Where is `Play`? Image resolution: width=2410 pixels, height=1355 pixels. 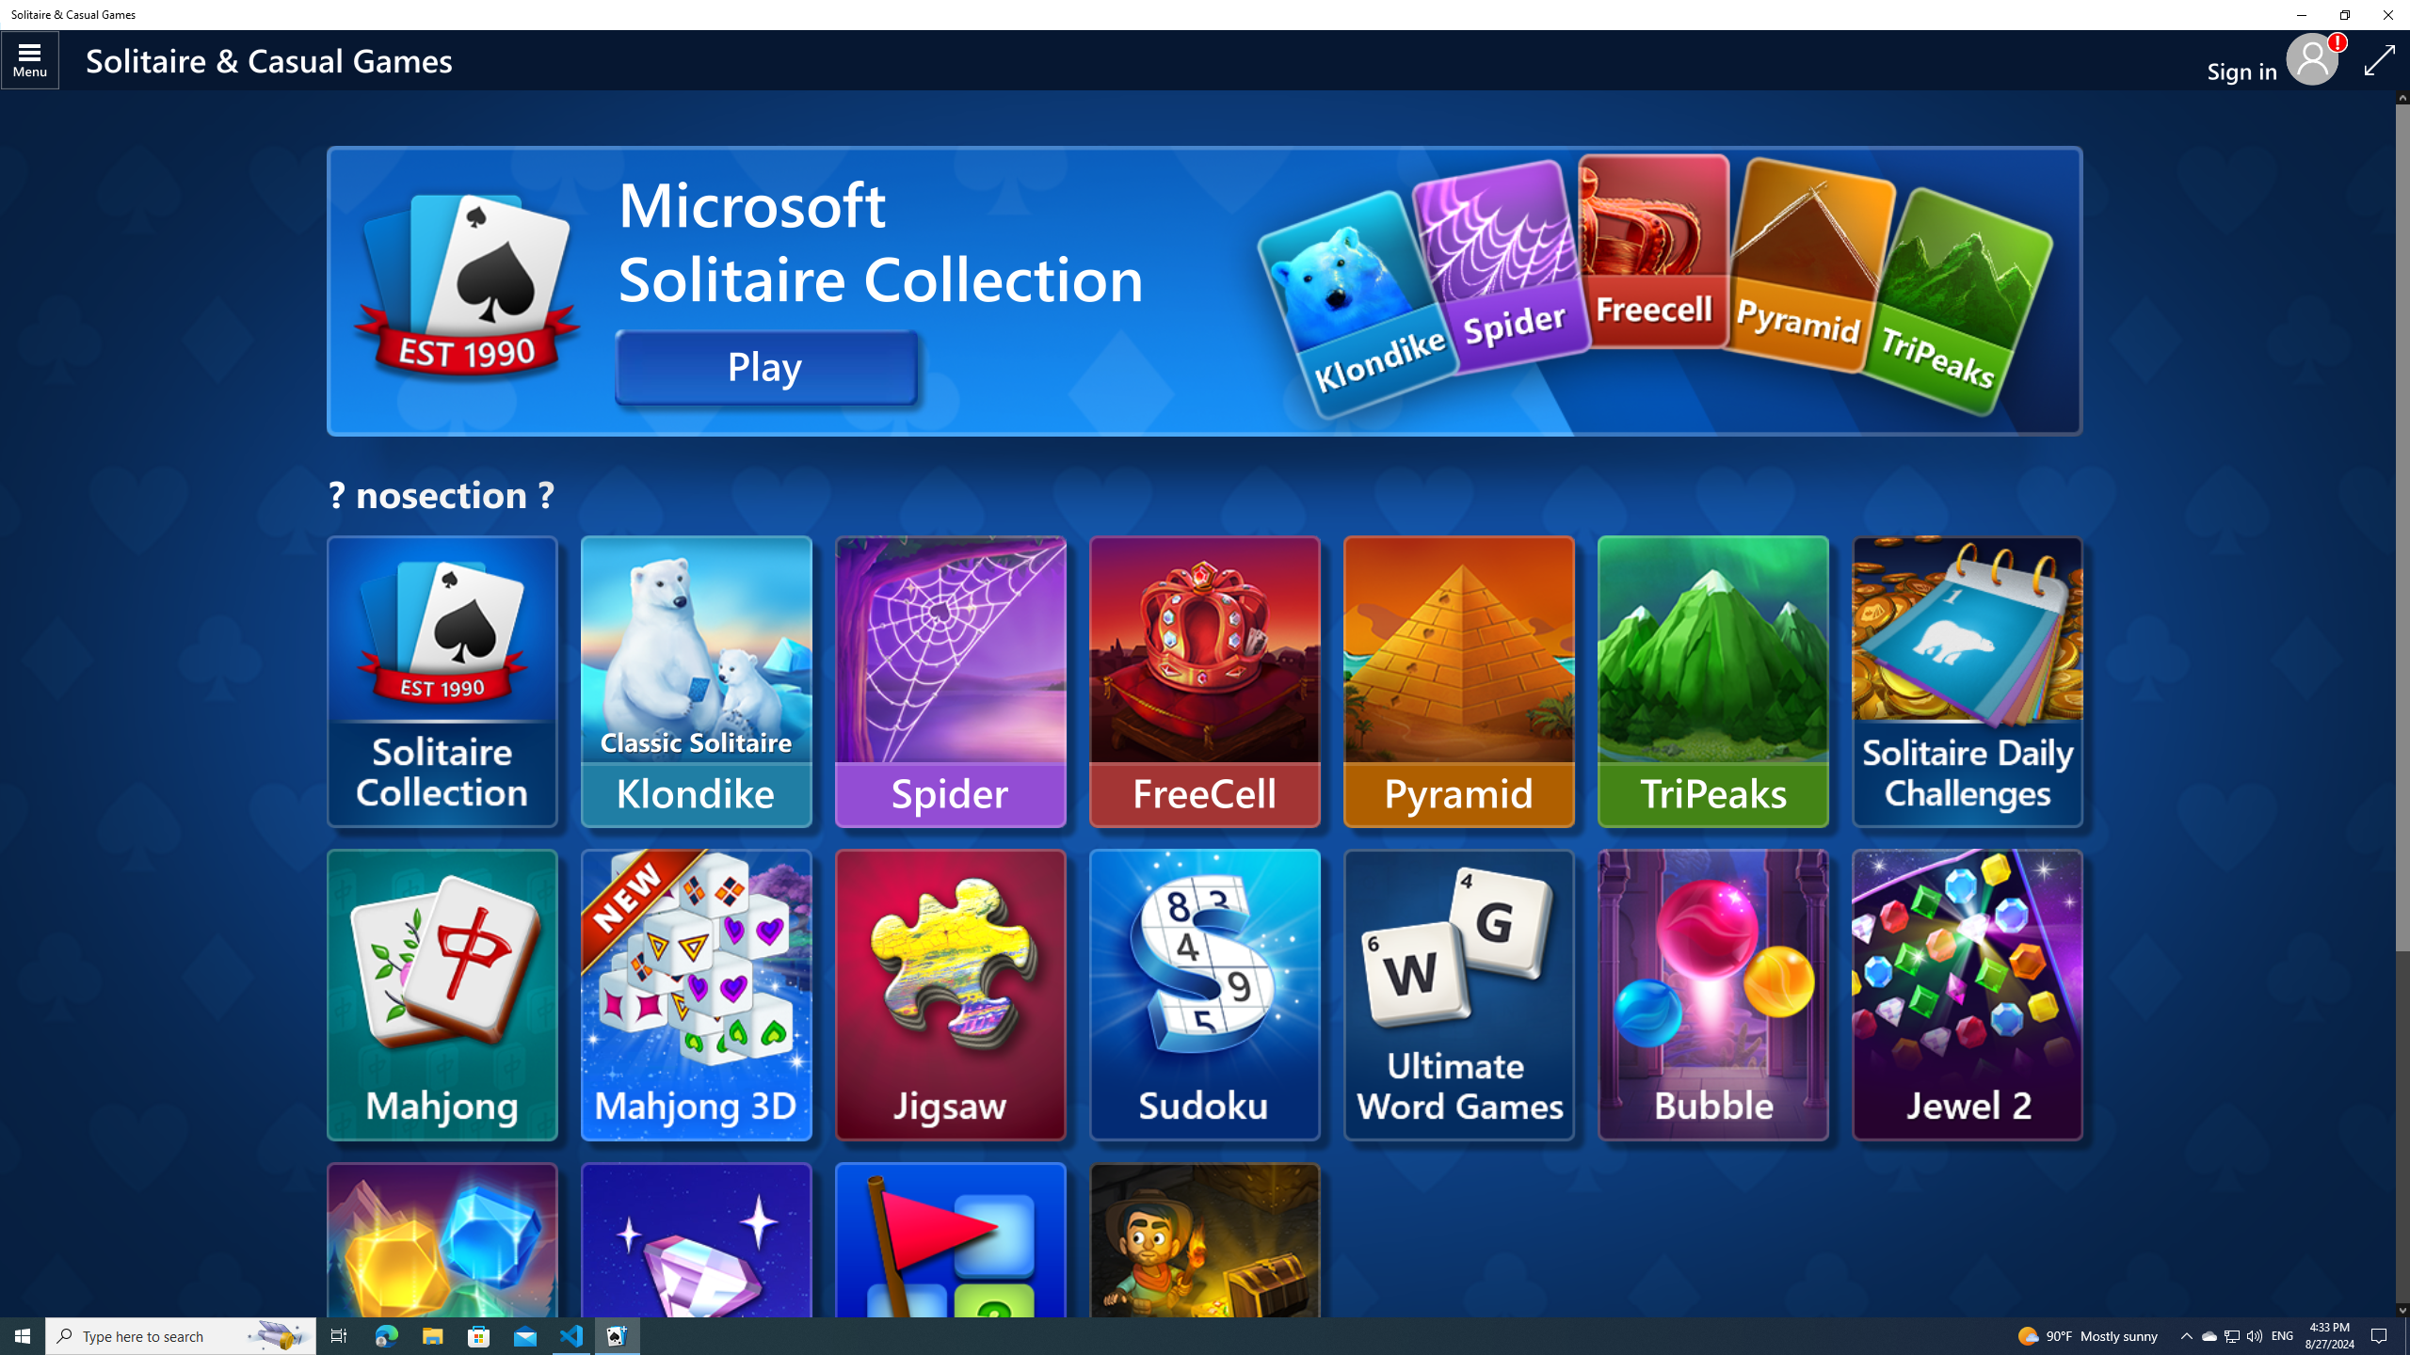
Play is located at coordinates (766, 367).